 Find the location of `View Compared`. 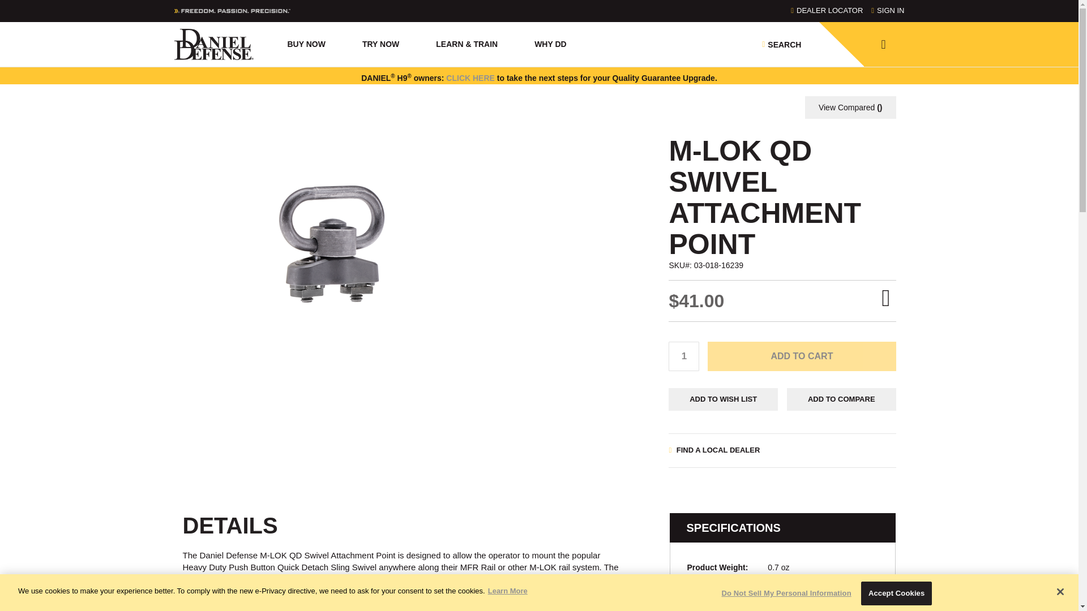

View Compared is located at coordinates (850, 107).